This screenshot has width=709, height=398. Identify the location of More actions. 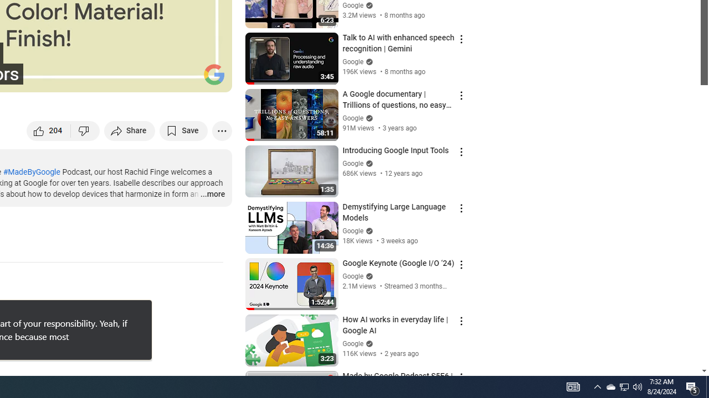
(692, 387).